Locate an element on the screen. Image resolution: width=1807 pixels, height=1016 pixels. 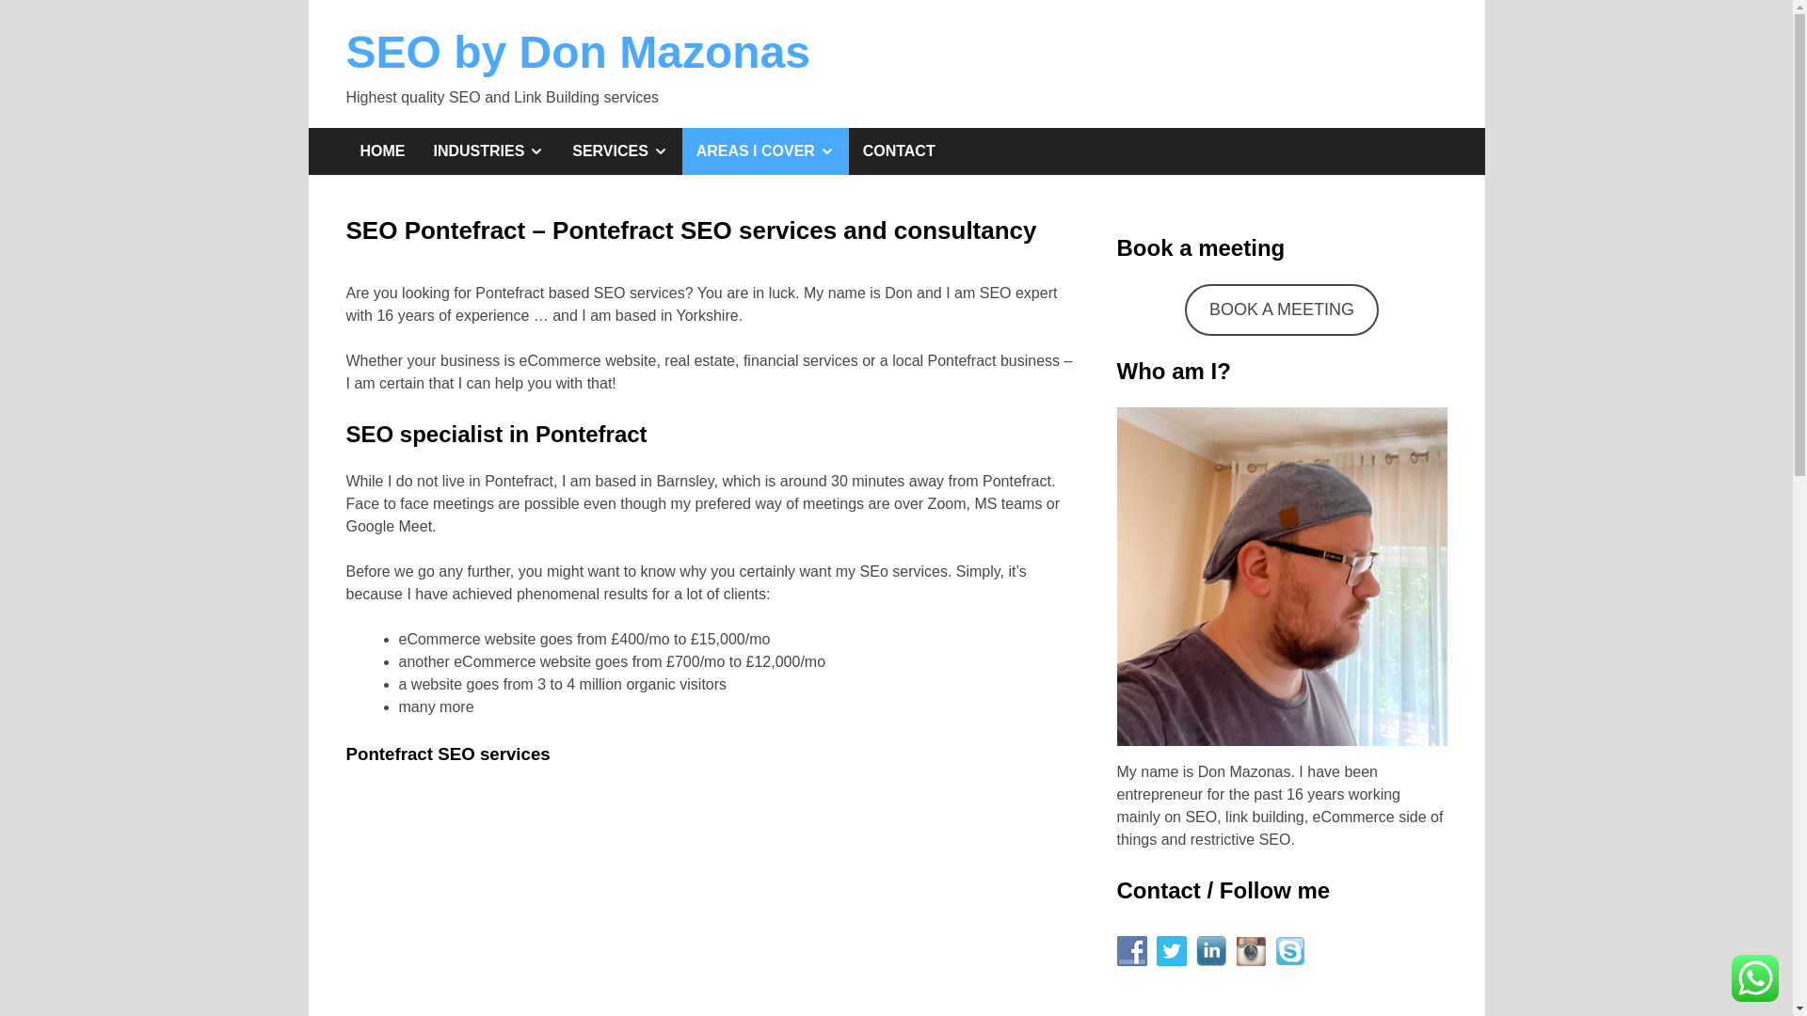
CONTACT is located at coordinates (900, 151).